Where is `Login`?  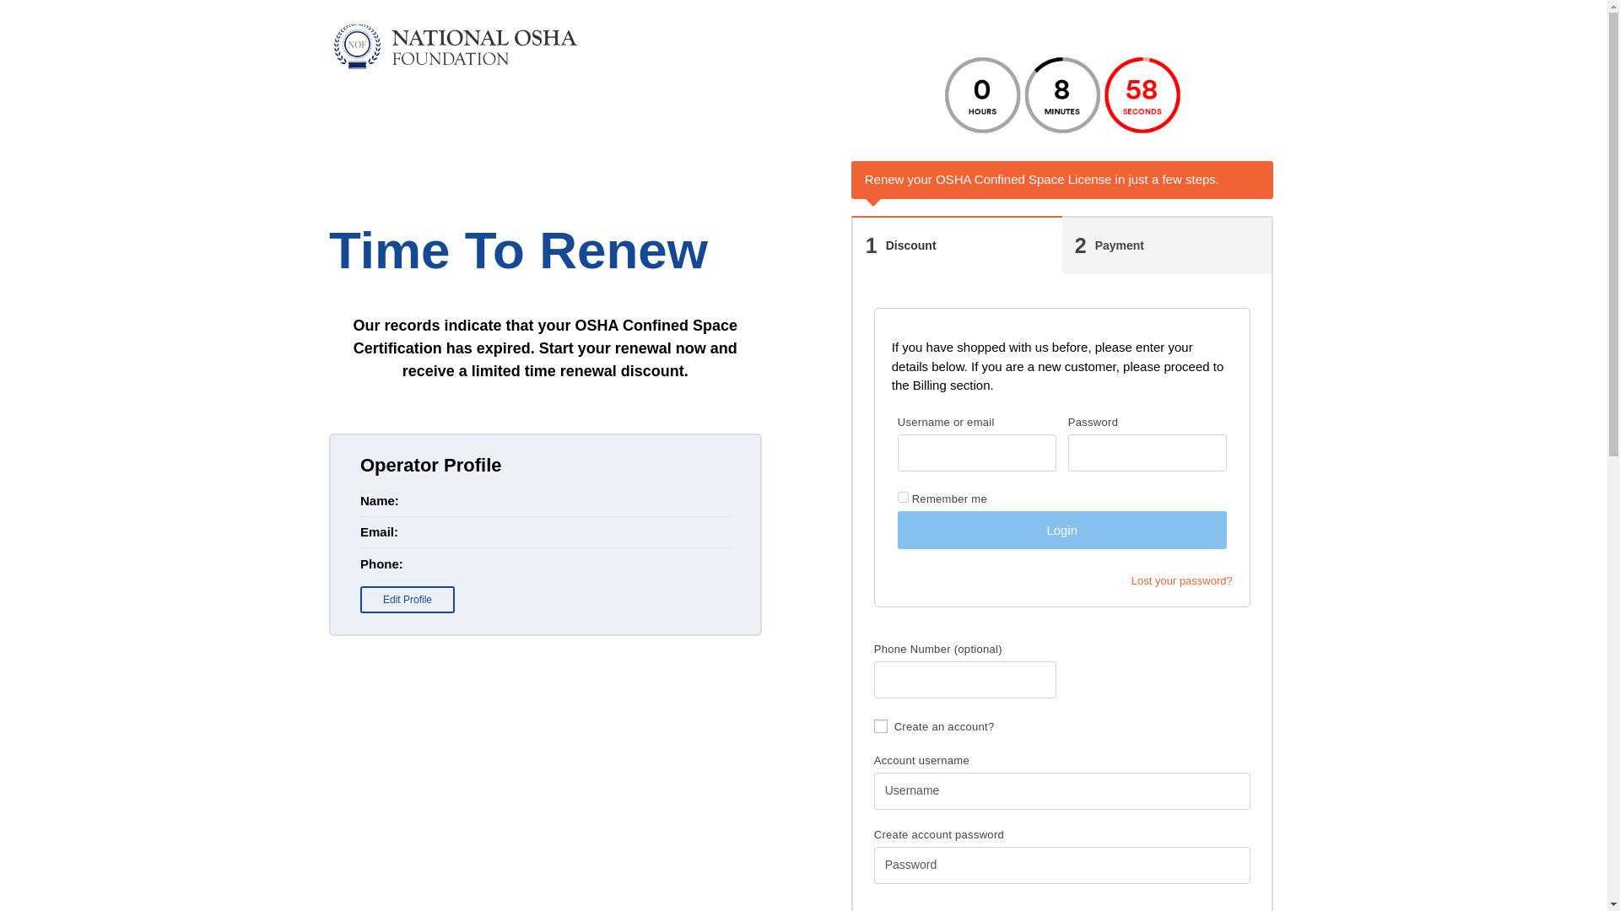 Login is located at coordinates (407, 599).